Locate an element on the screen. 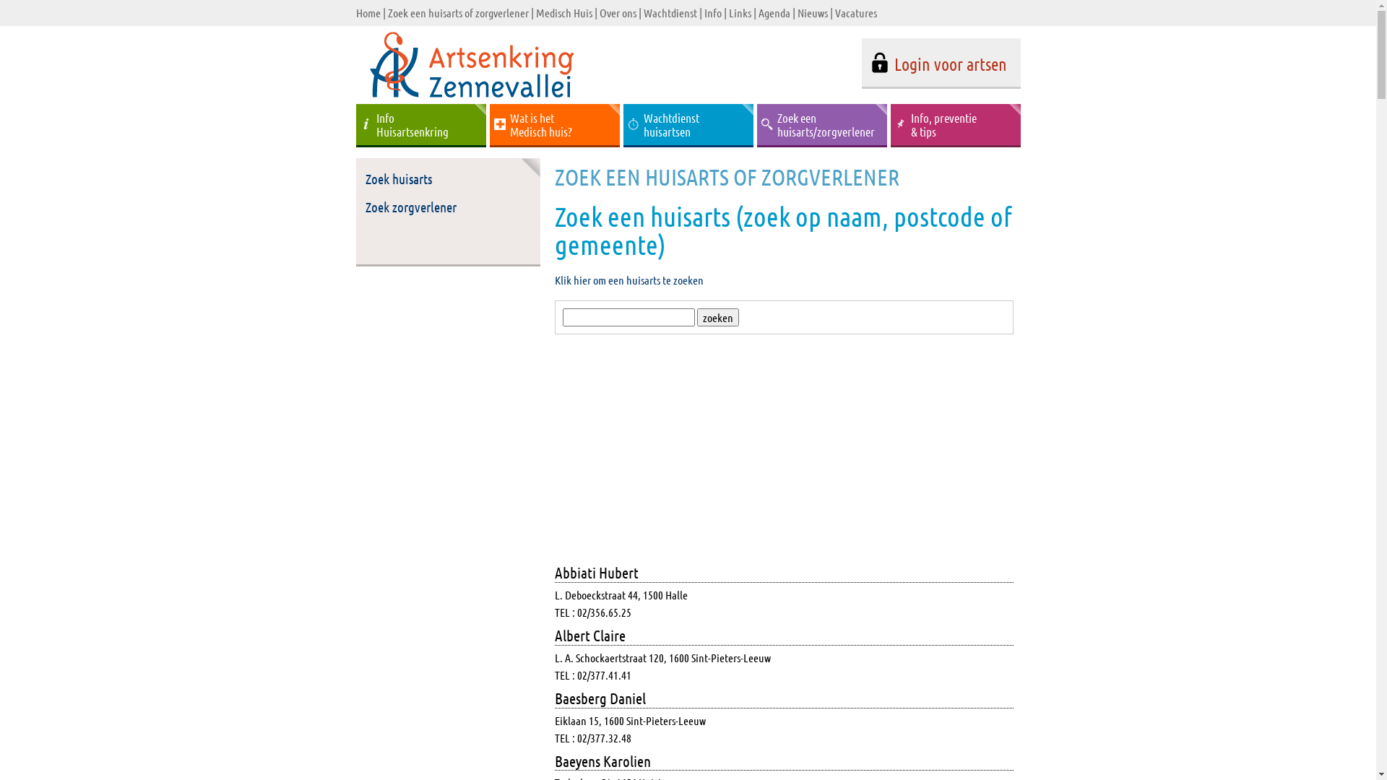 The image size is (1387, 780). Zoek een huisarts of zorgverlener is located at coordinates (458, 13).